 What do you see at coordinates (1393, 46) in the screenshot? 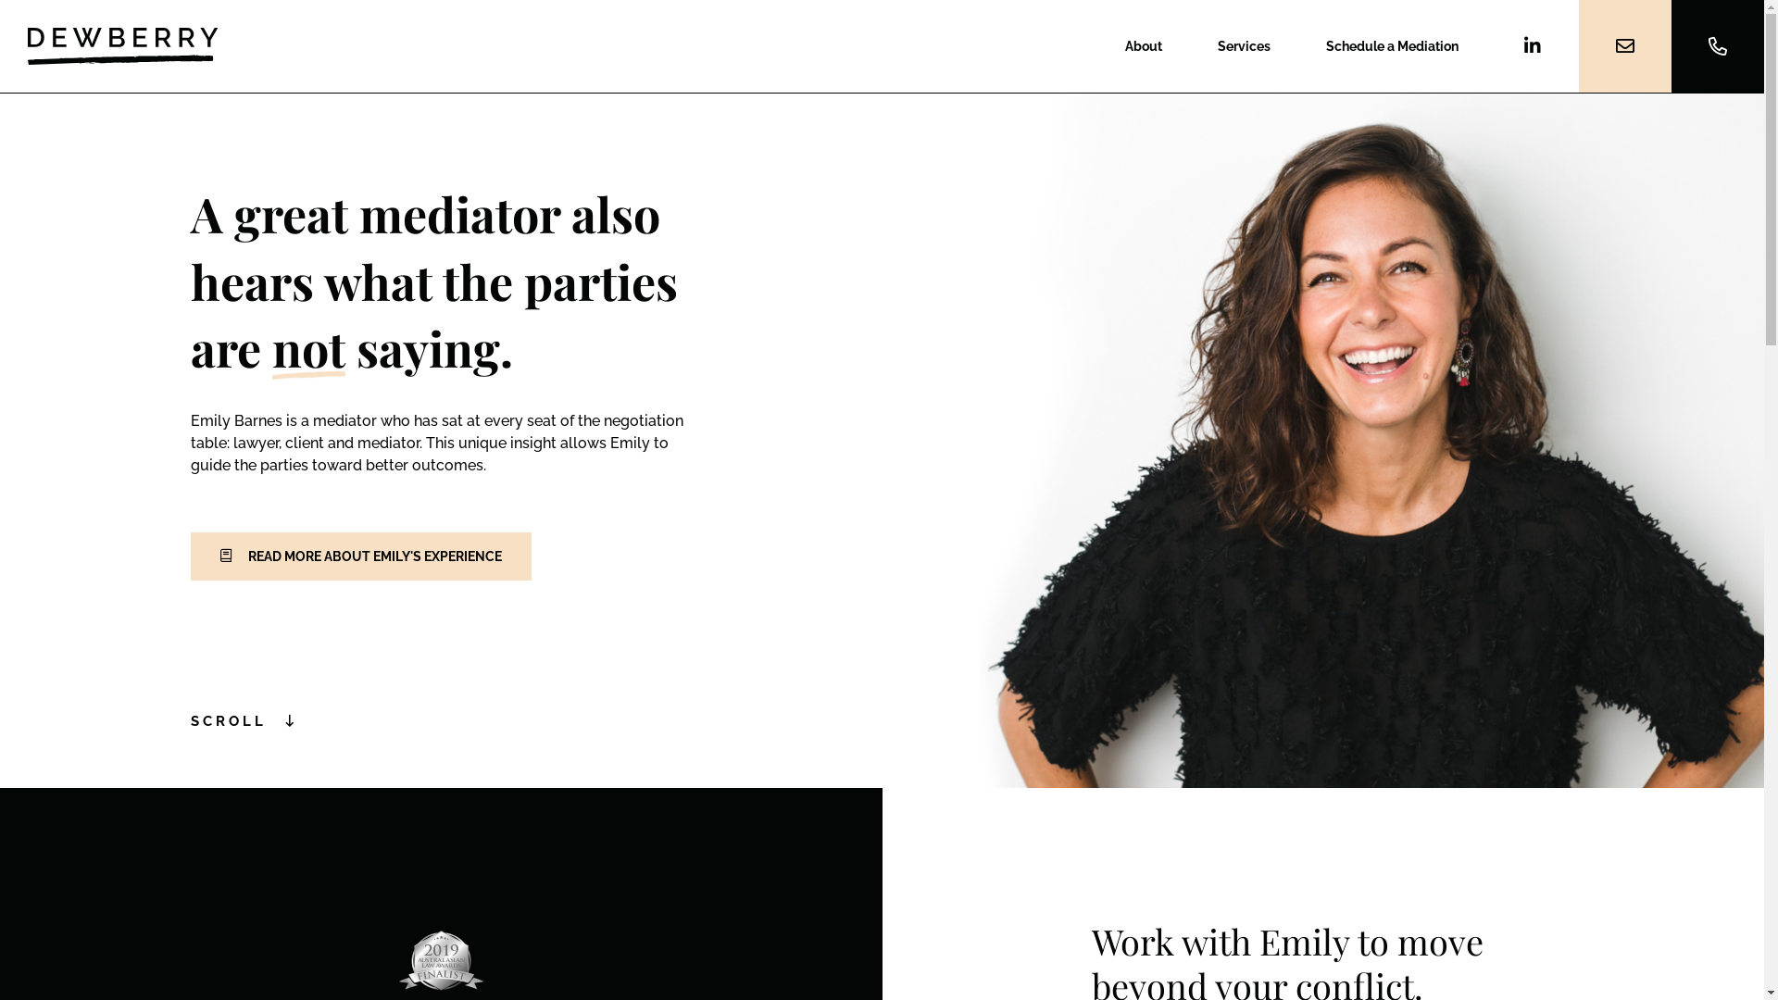
I see `Schedule a Mediation` at bounding box center [1393, 46].